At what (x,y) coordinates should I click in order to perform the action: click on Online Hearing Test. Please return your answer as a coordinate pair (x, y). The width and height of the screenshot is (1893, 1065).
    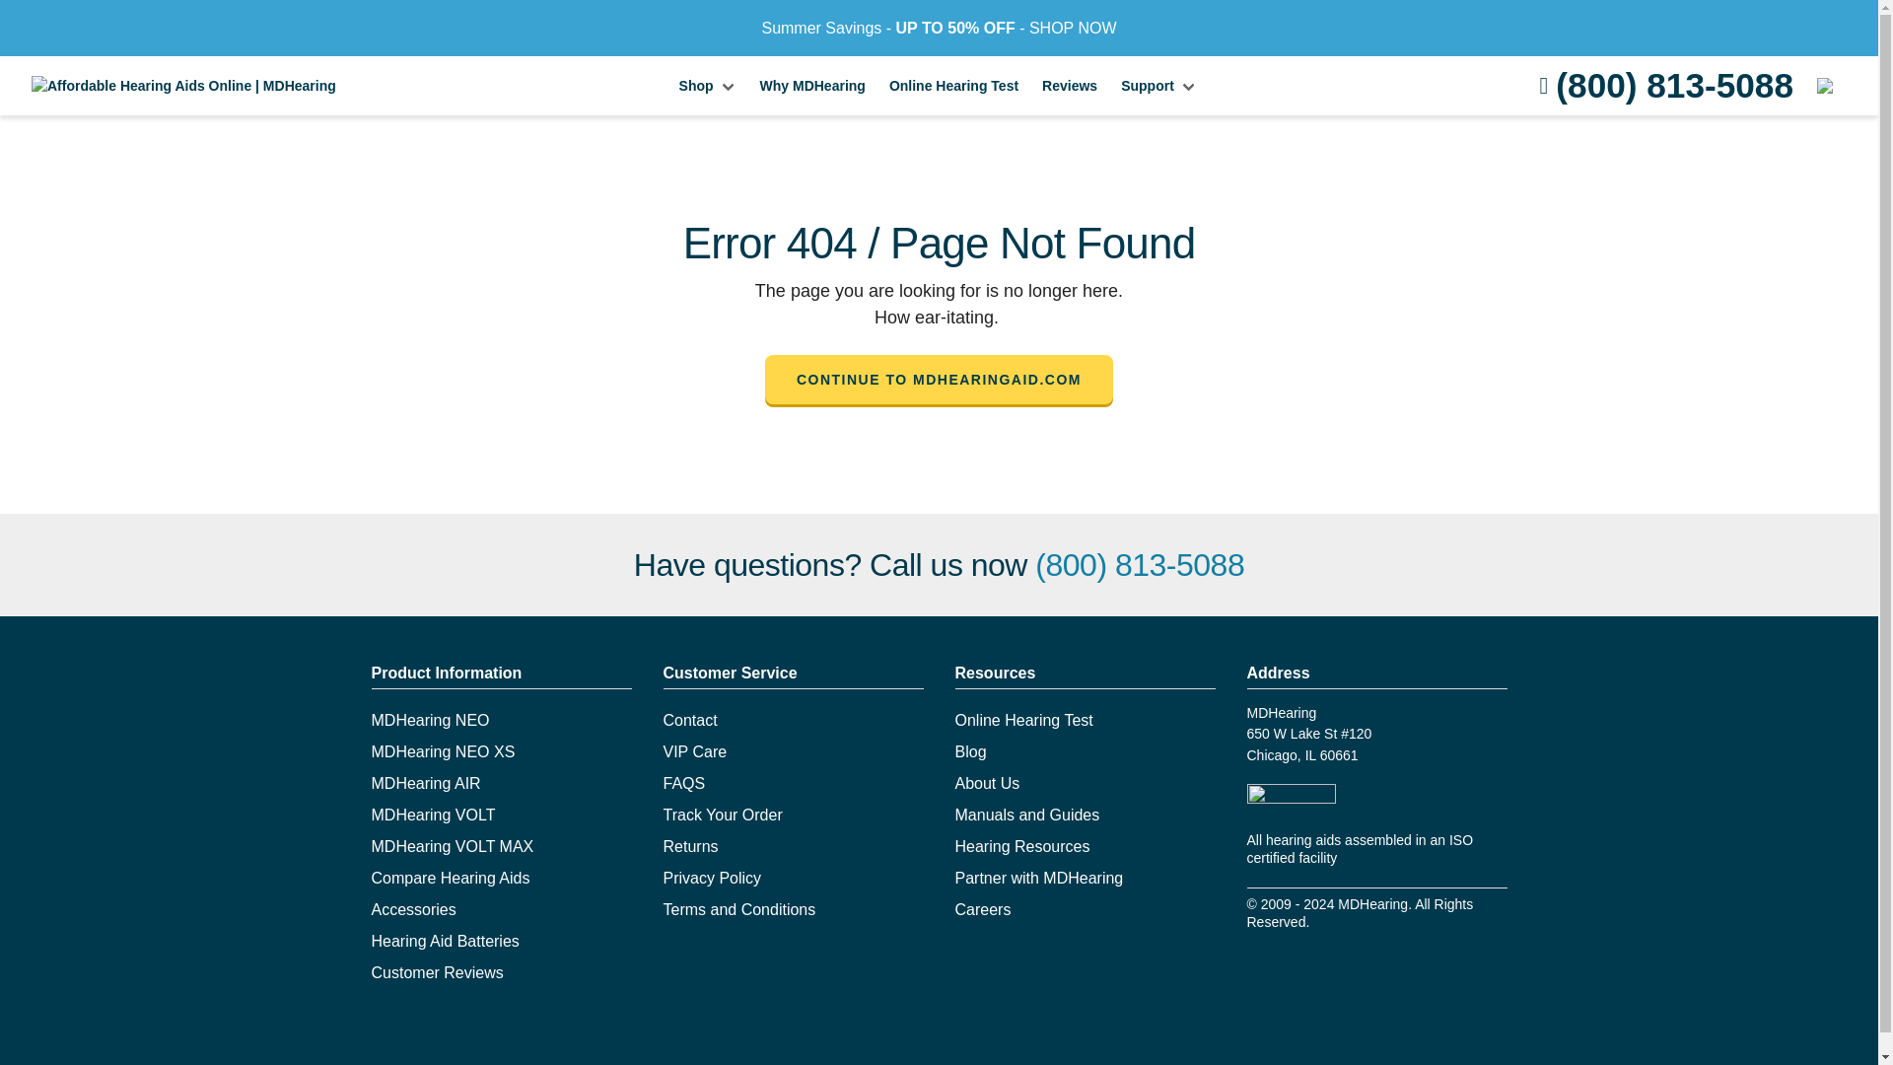
    Looking at the image, I should click on (953, 85).